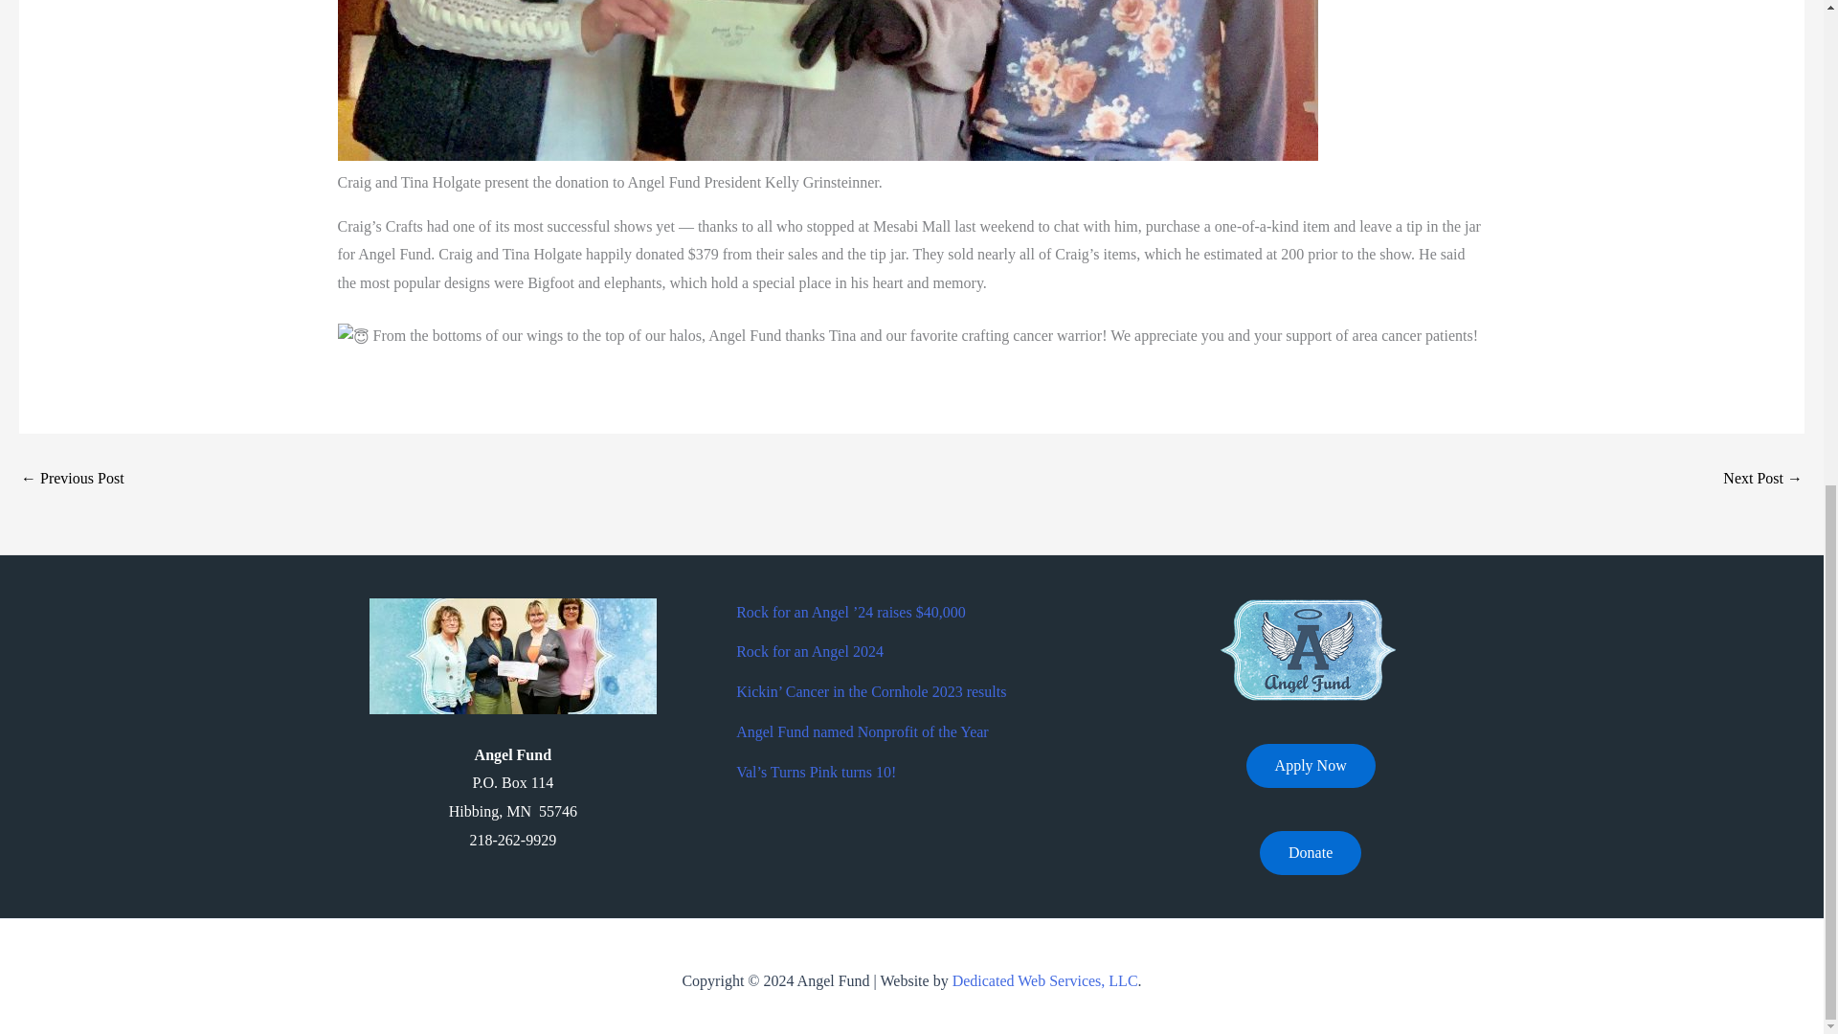 This screenshot has height=1034, width=1838. What do you see at coordinates (1310, 765) in the screenshot?
I see `Apply Now` at bounding box center [1310, 765].